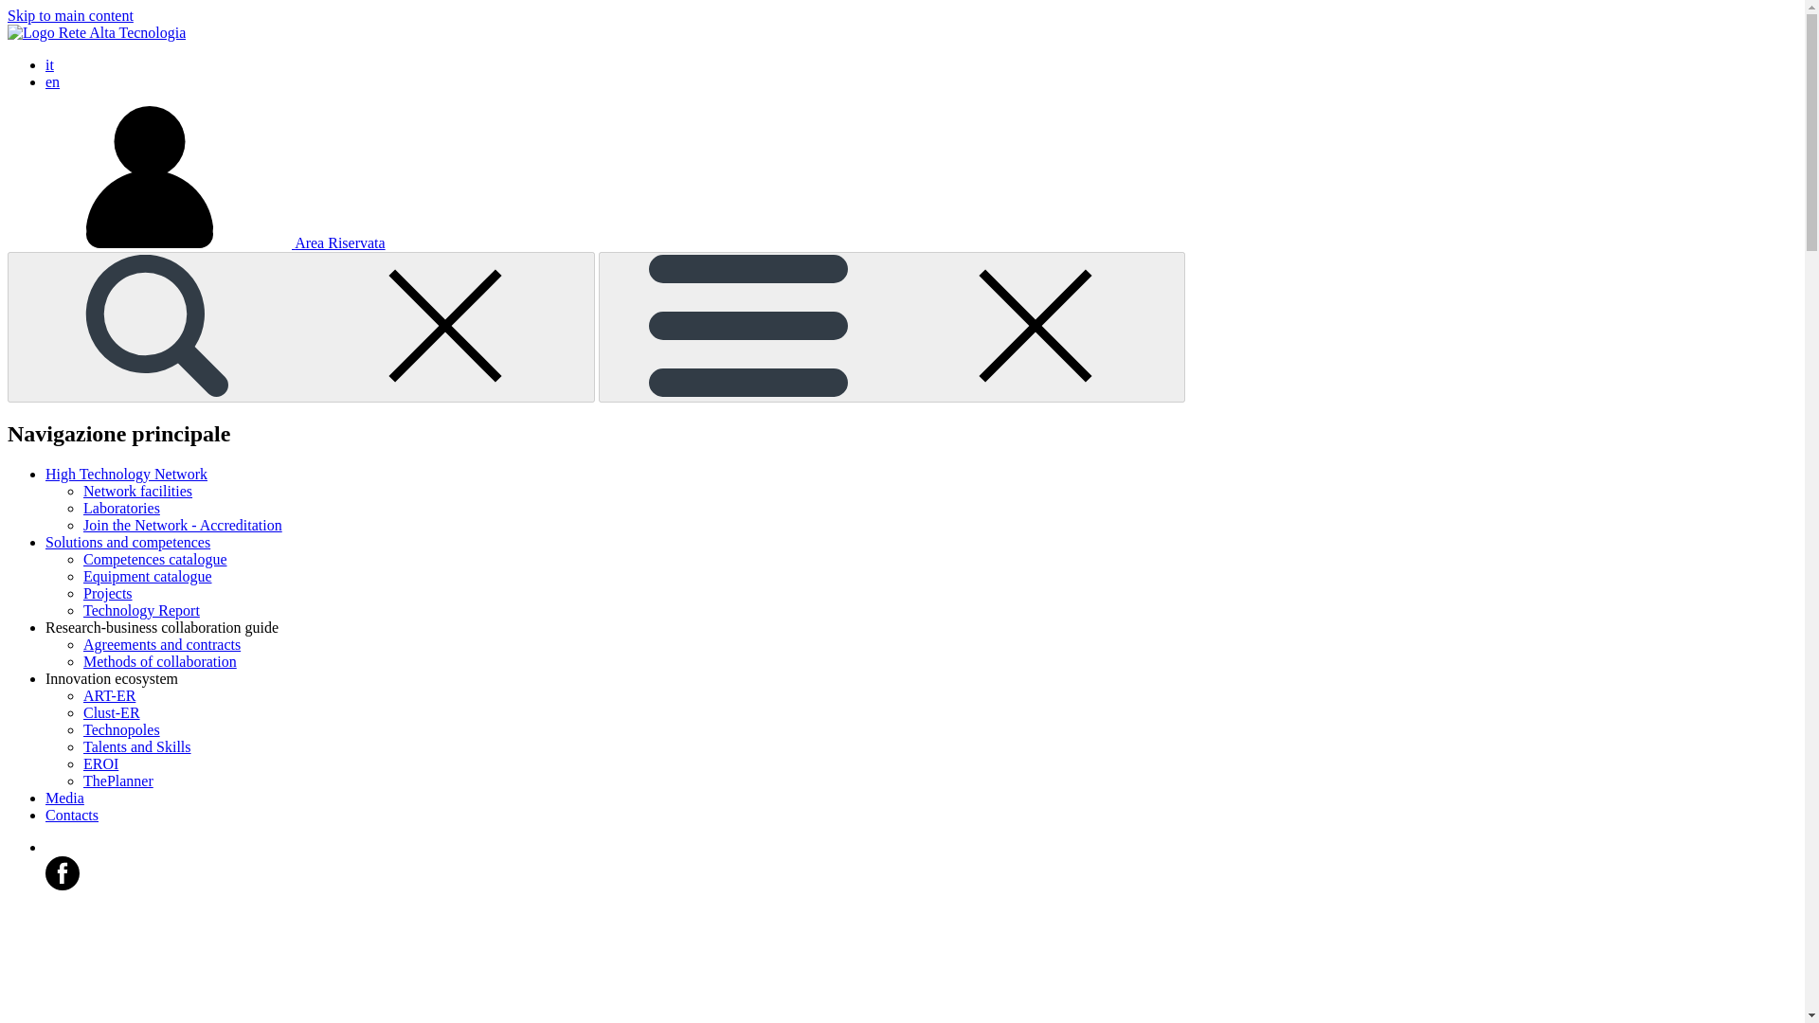 The width and height of the screenshot is (1819, 1023). What do you see at coordinates (64, 798) in the screenshot?
I see `Media` at bounding box center [64, 798].